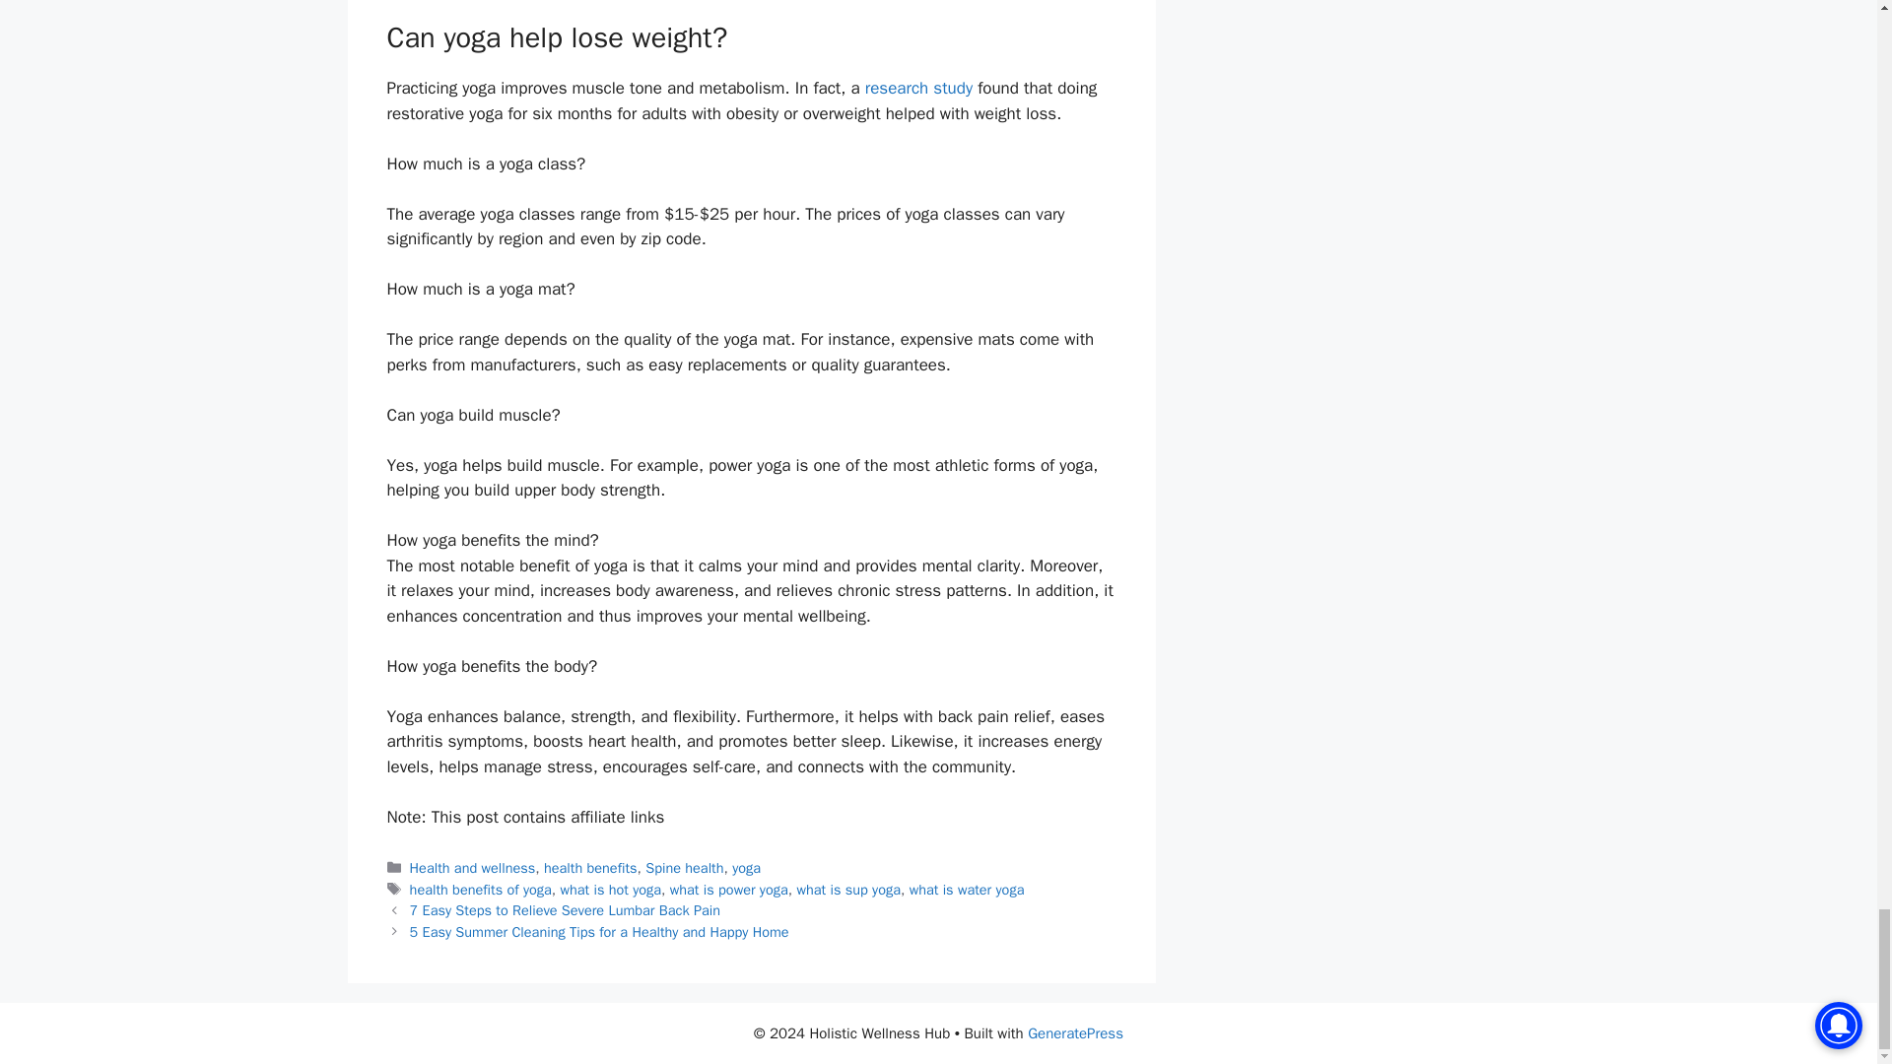 The image size is (1892, 1064). What do you see at coordinates (591, 867) in the screenshot?
I see `health benefits` at bounding box center [591, 867].